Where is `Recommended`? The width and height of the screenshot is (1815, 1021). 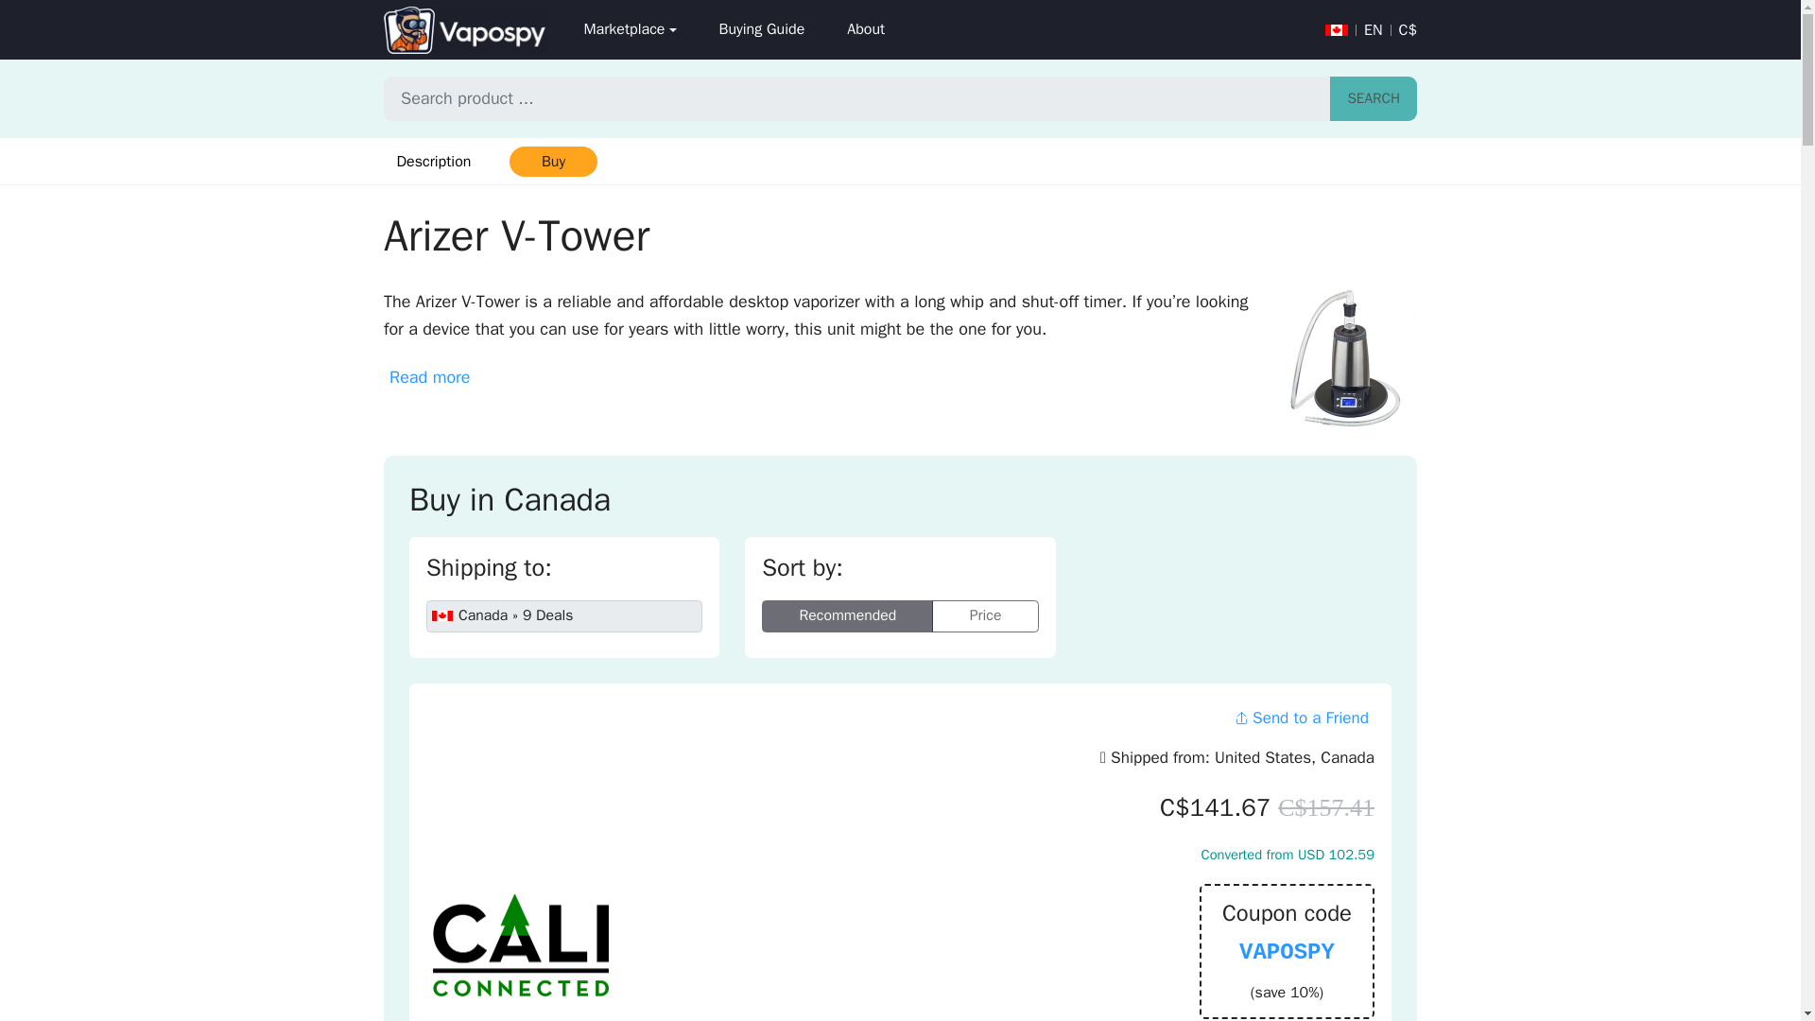
Recommended is located at coordinates (847, 616).